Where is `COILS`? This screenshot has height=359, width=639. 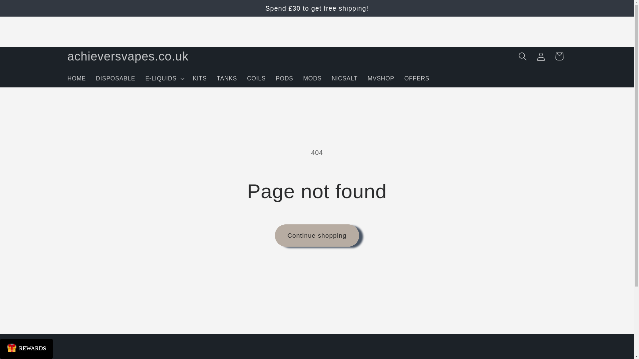 COILS is located at coordinates (256, 78).